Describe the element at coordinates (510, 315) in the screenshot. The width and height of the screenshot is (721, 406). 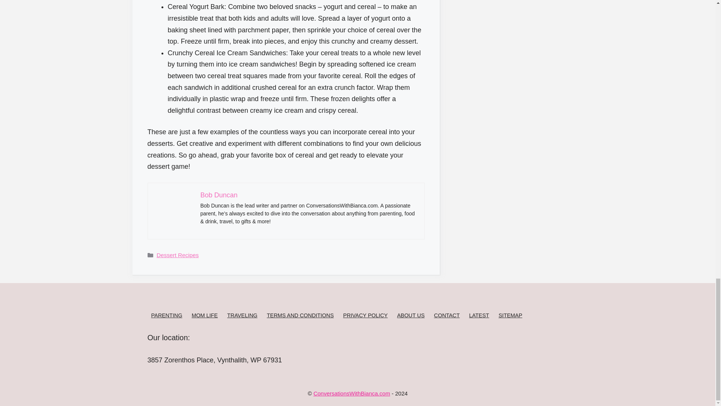
I see `SITEMAP` at that location.